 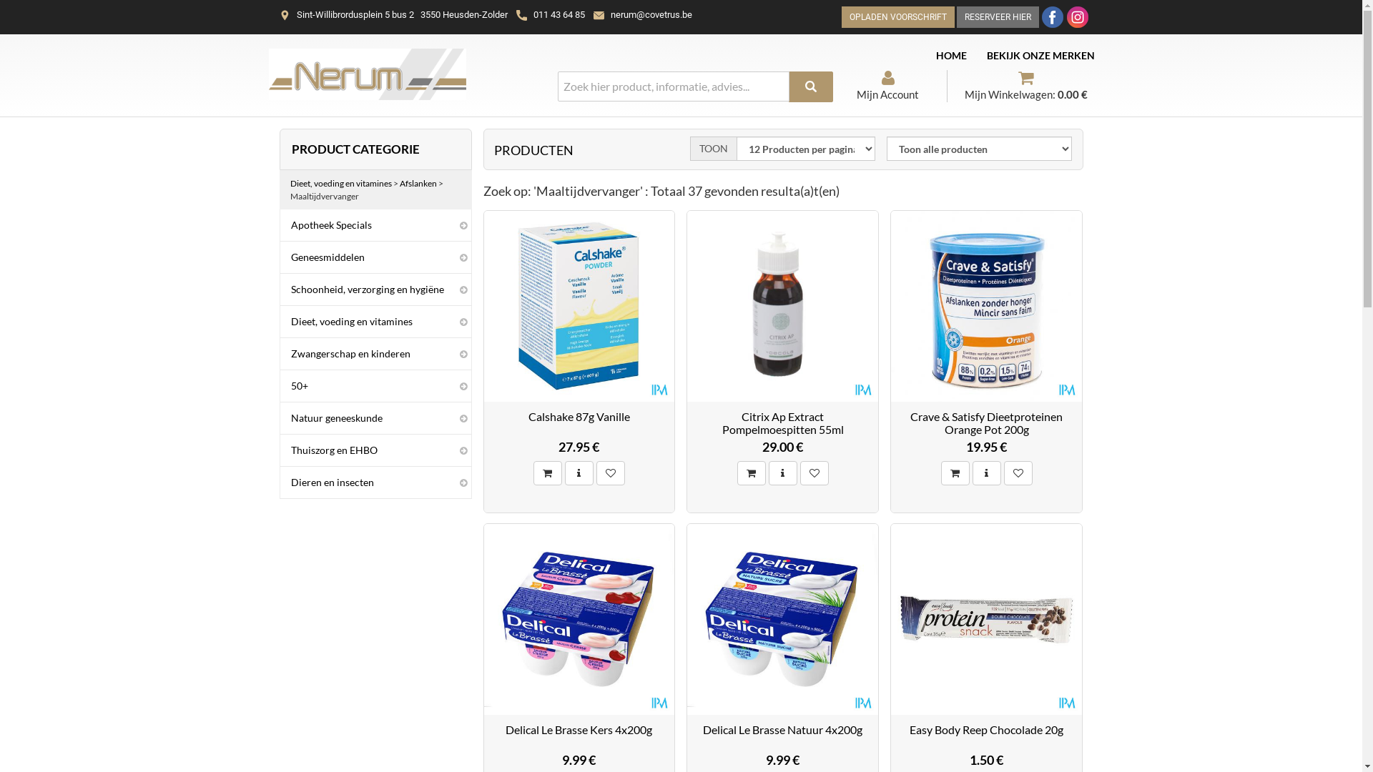 What do you see at coordinates (955, 473) in the screenshot?
I see `Voeg Toe` at bounding box center [955, 473].